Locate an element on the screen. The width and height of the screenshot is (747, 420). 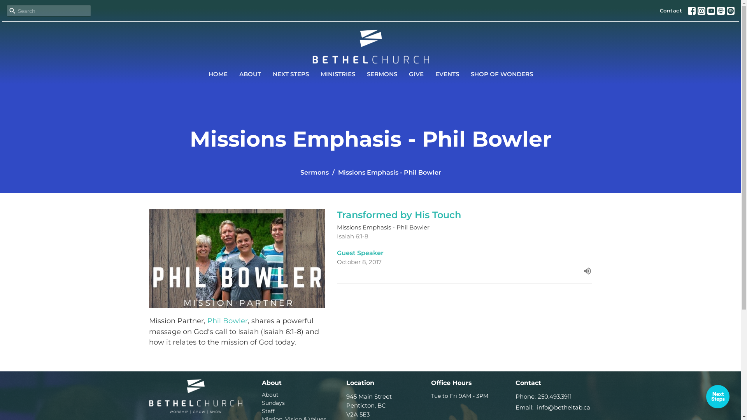
info@betheltab.ca is located at coordinates (563, 408).